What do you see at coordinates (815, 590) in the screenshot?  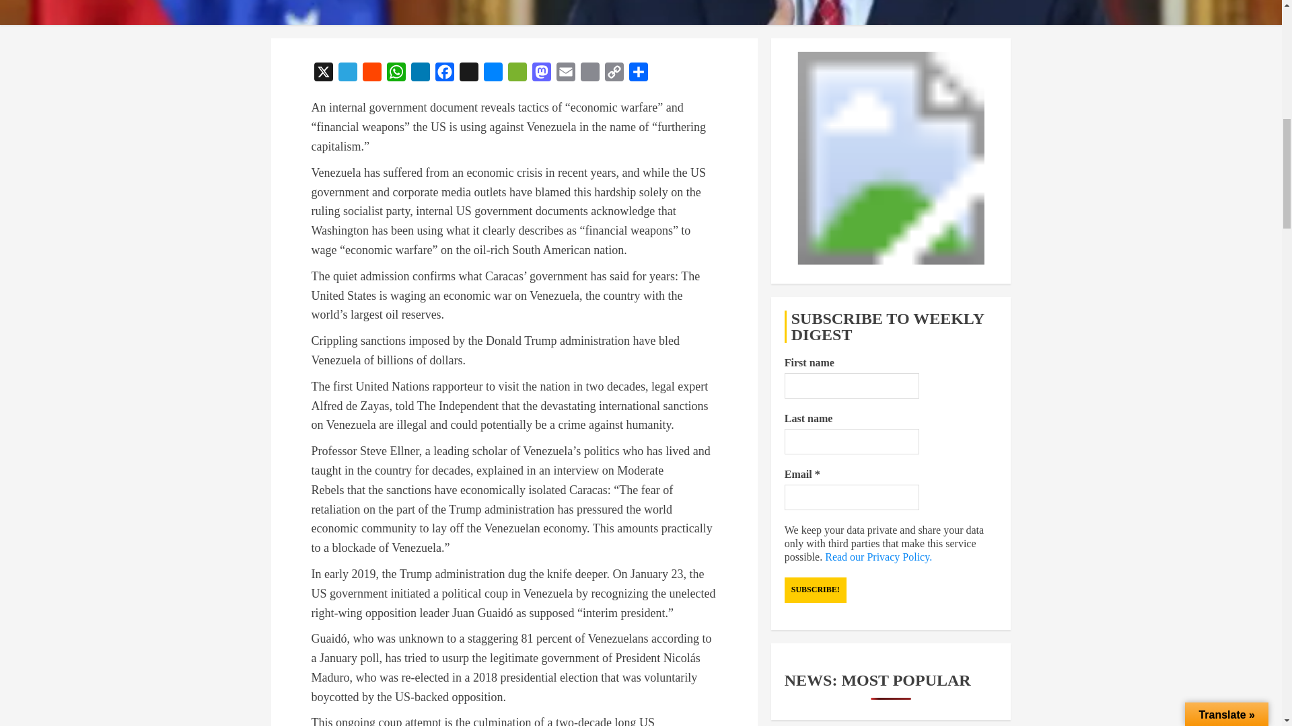 I see `Subscribe!` at bounding box center [815, 590].